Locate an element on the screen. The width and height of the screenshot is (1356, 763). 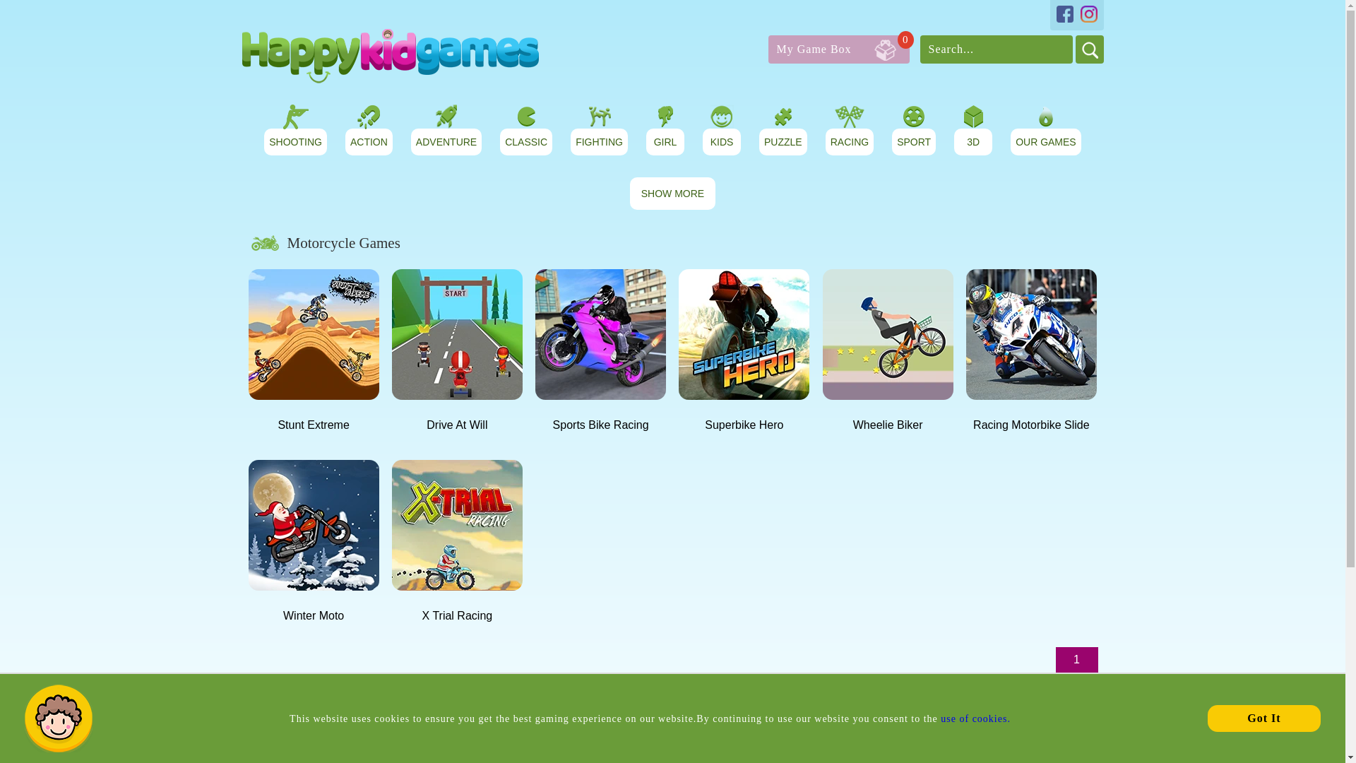
GIRL is located at coordinates (1046, 141).